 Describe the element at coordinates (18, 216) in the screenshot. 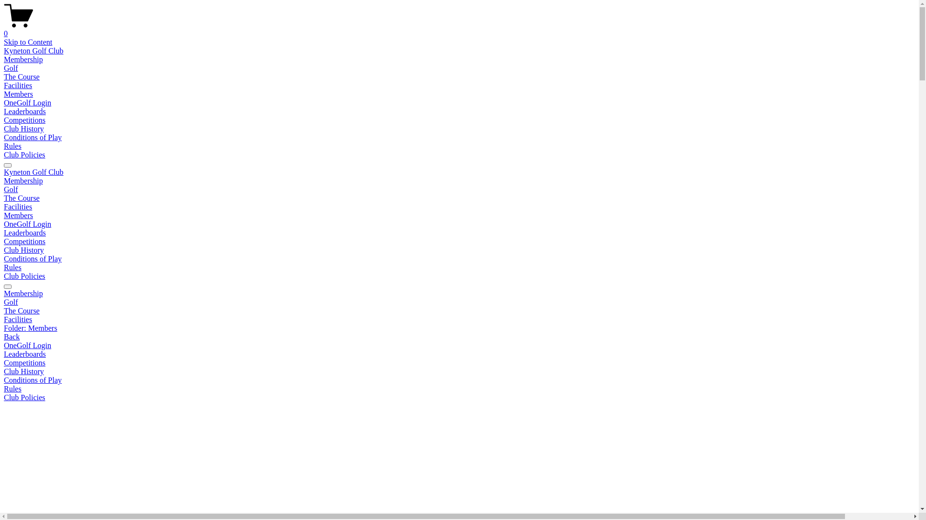

I see `Members` at that location.